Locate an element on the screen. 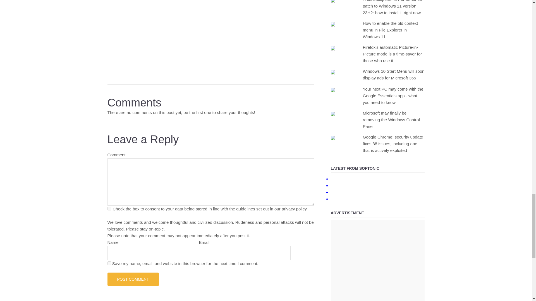  yes is located at coordinates (109, 263).